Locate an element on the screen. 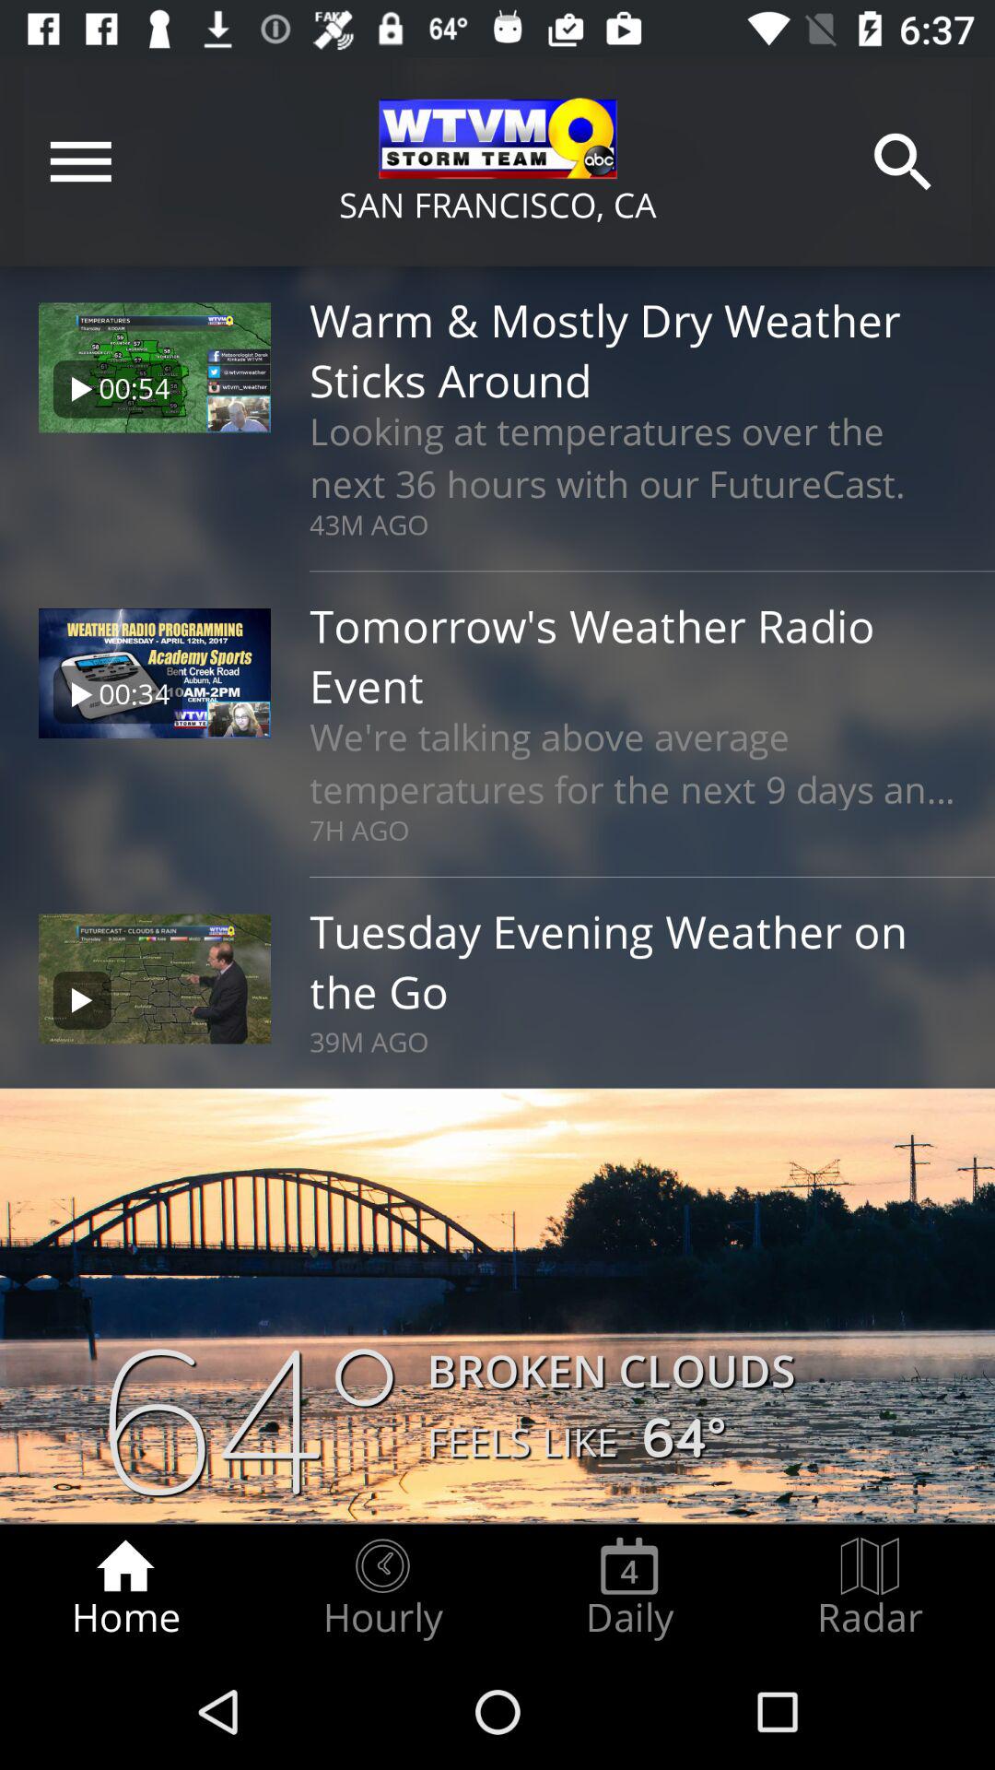 The width and height of the screenshot is (995, 1770). press the icon to the left of daily icon is located at coordinates (382, 1588).